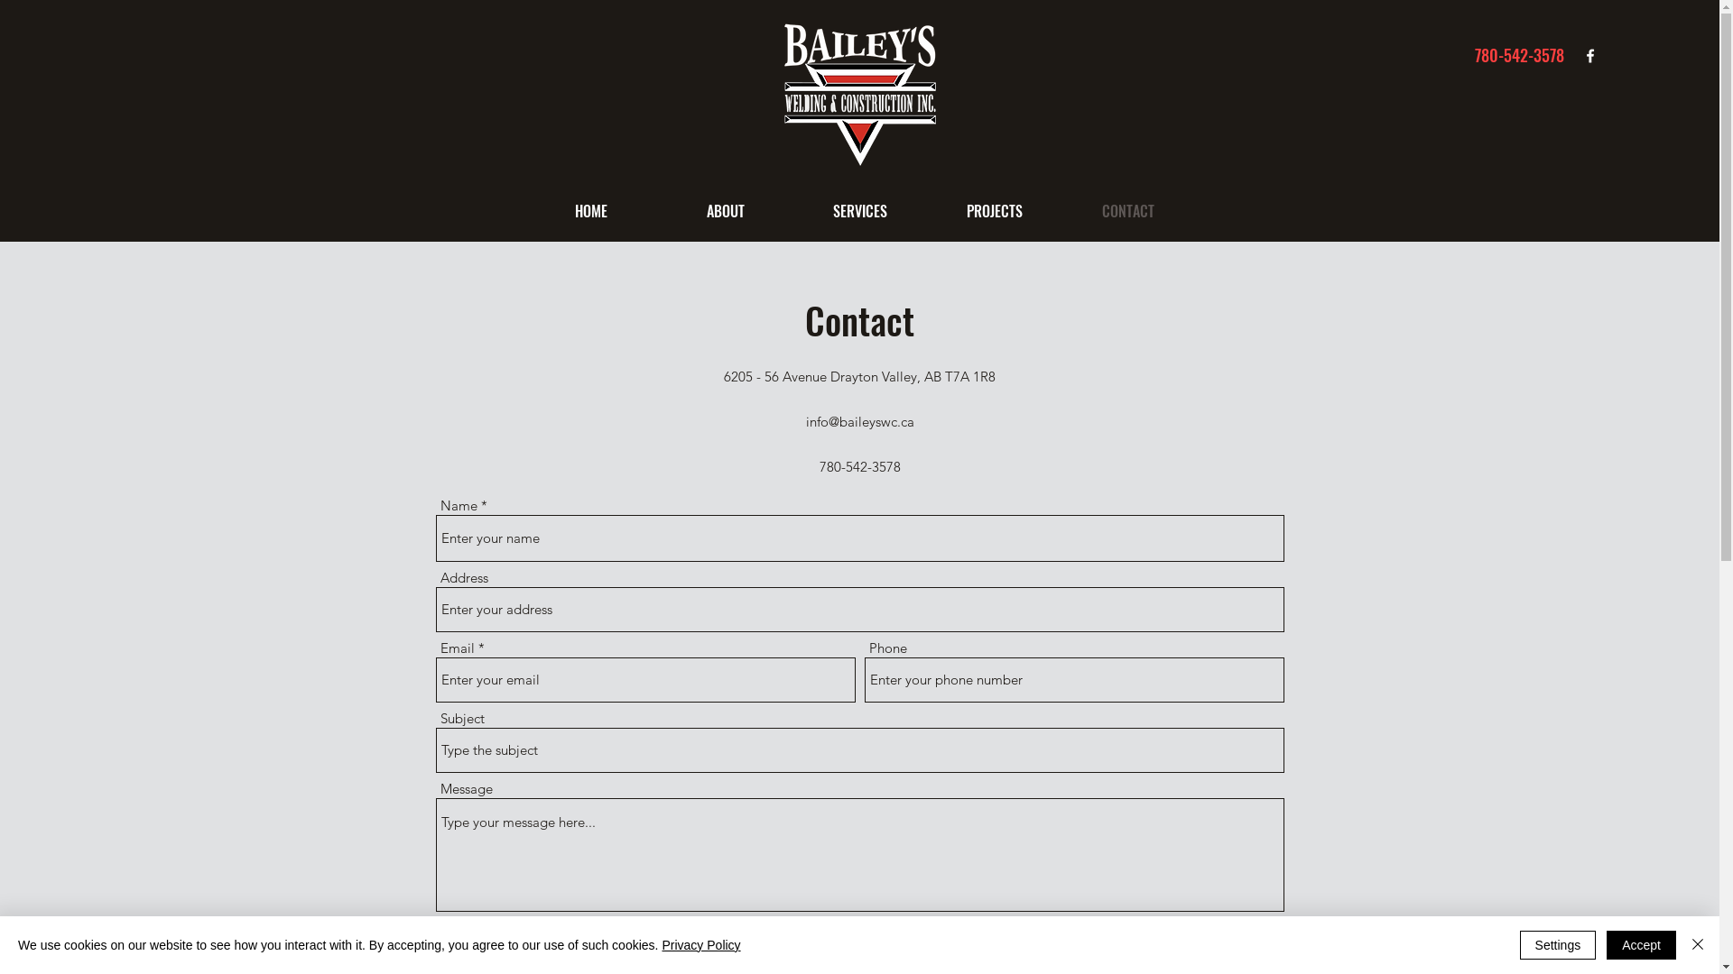 This screenshot has height=974, width=1733. Describe the element at coordinates (1128, 211) in the screenshot. I see `CONTACT` at that location.